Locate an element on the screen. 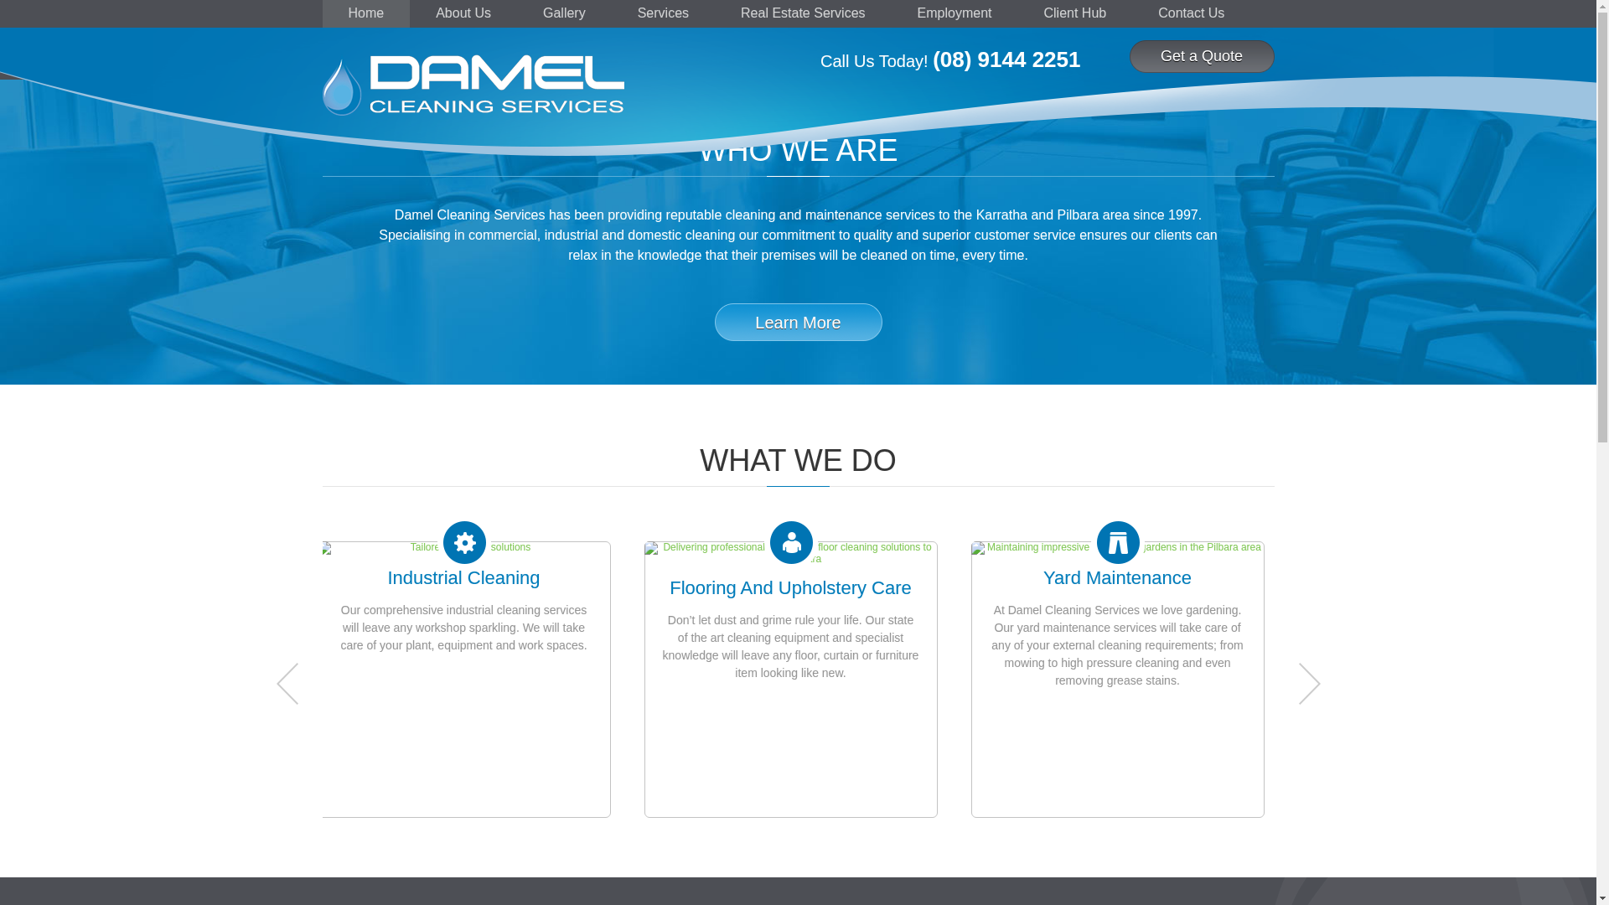  Home is located at coordinates (365, 13).